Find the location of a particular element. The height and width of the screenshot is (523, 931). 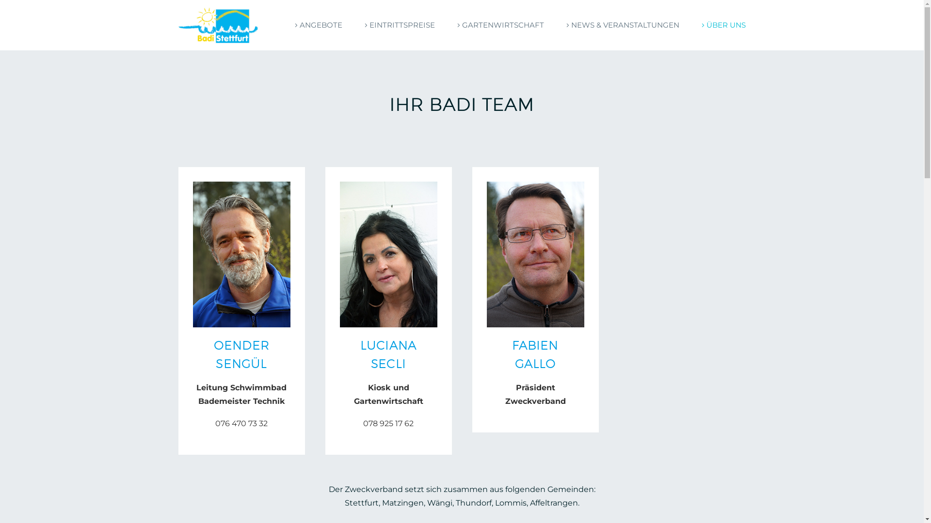

2 Luciana Secli is located at coordinates (388, 255).